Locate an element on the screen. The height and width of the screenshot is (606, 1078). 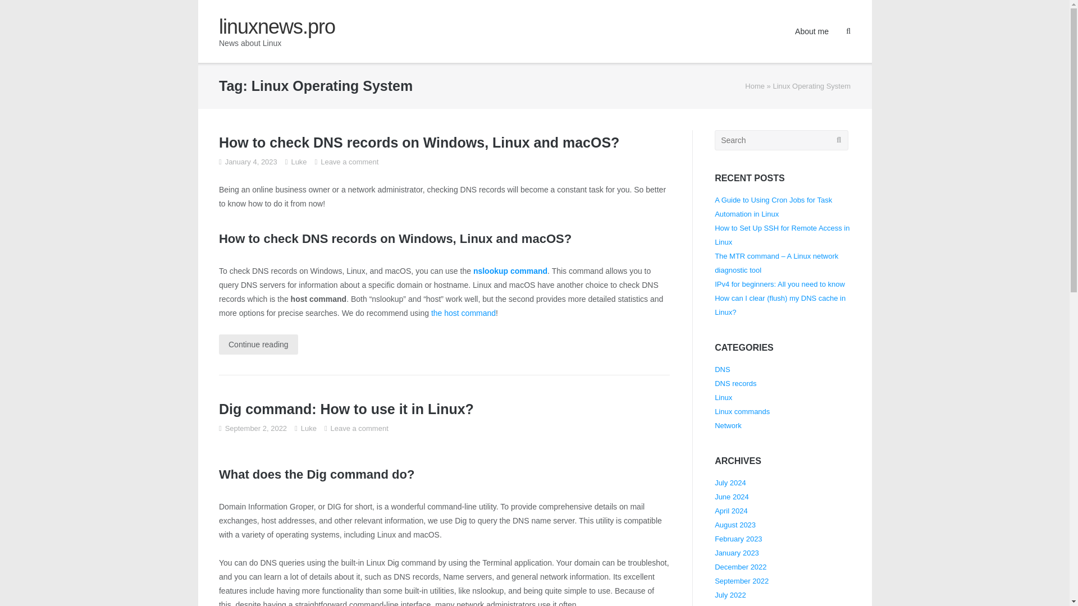
Continue reading is located at coordinates (258, 345).